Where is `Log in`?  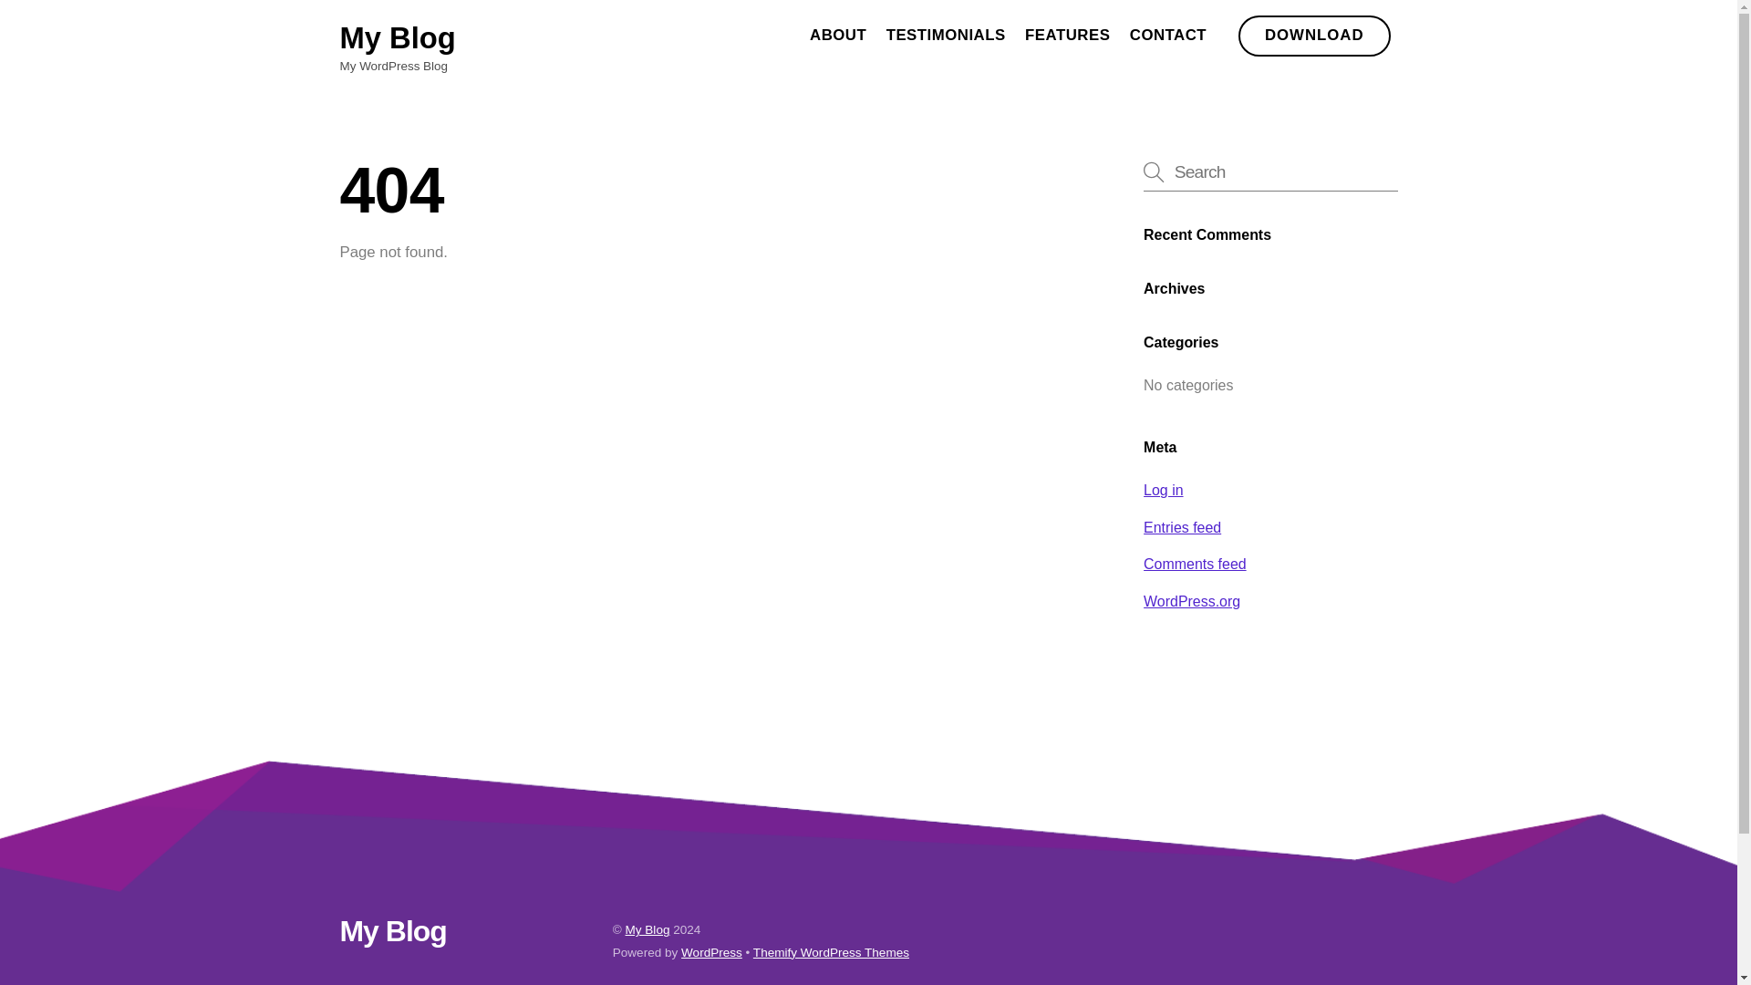
Log in is located at coordinates (837, 36).